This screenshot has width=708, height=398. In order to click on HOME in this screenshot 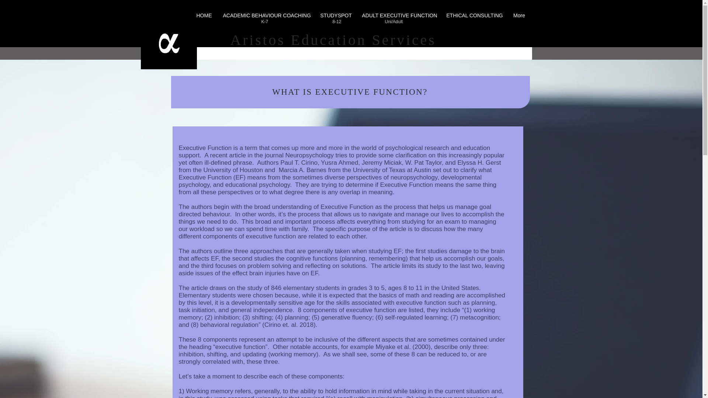, I will do `click(204, 15)`.